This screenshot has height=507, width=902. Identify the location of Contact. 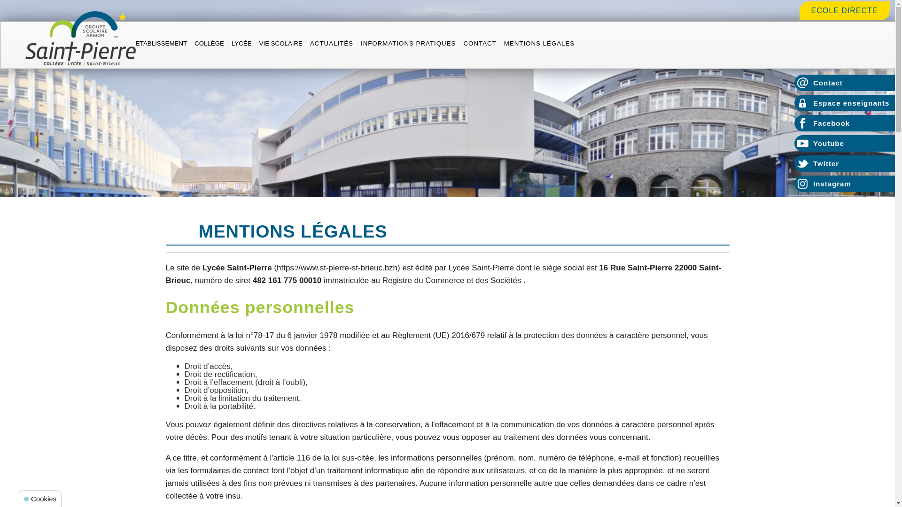
(845, 83).